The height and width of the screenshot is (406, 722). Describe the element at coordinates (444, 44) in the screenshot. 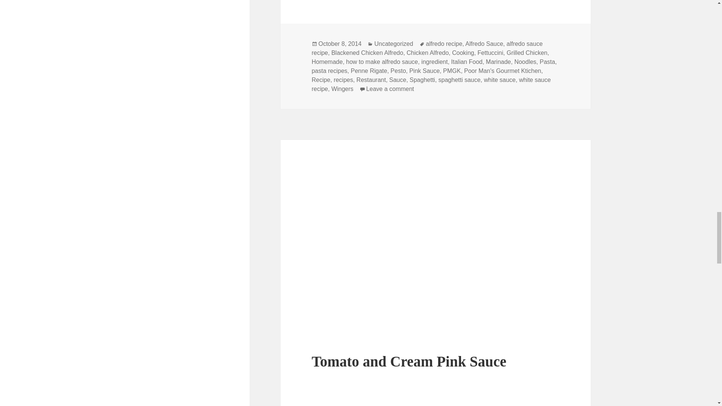

I see `alfredo recipe` at that location.